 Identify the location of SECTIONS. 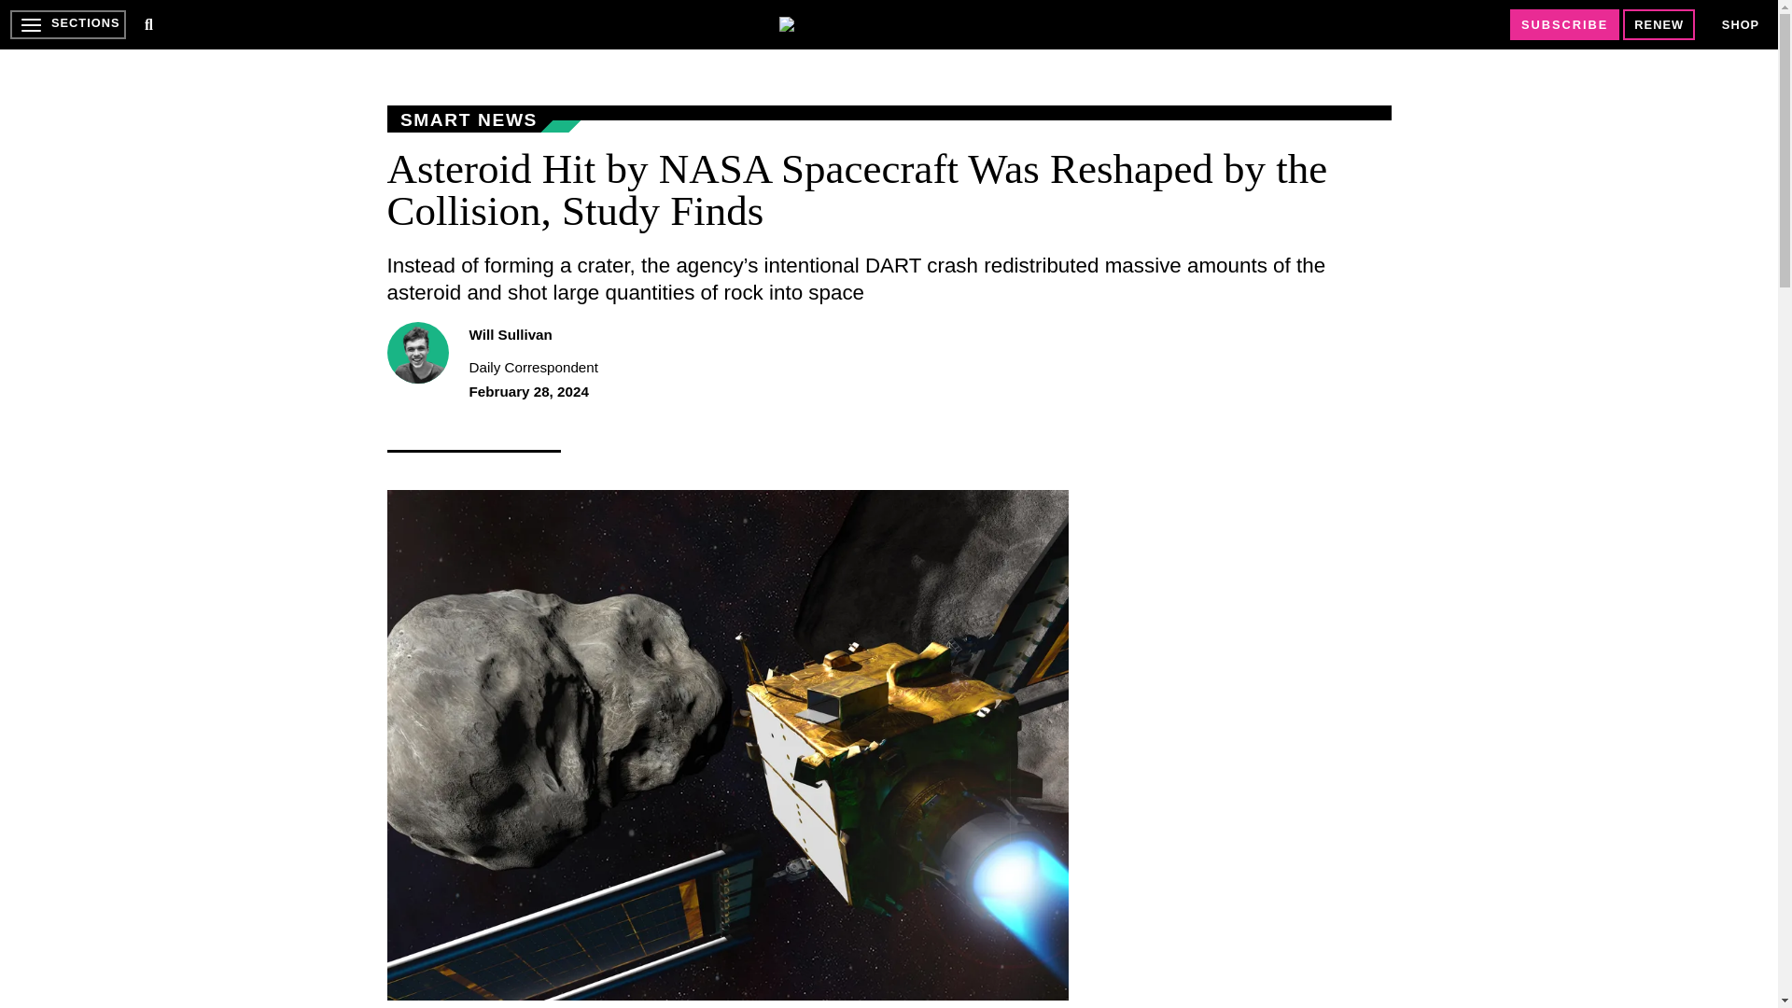
(67, 24).